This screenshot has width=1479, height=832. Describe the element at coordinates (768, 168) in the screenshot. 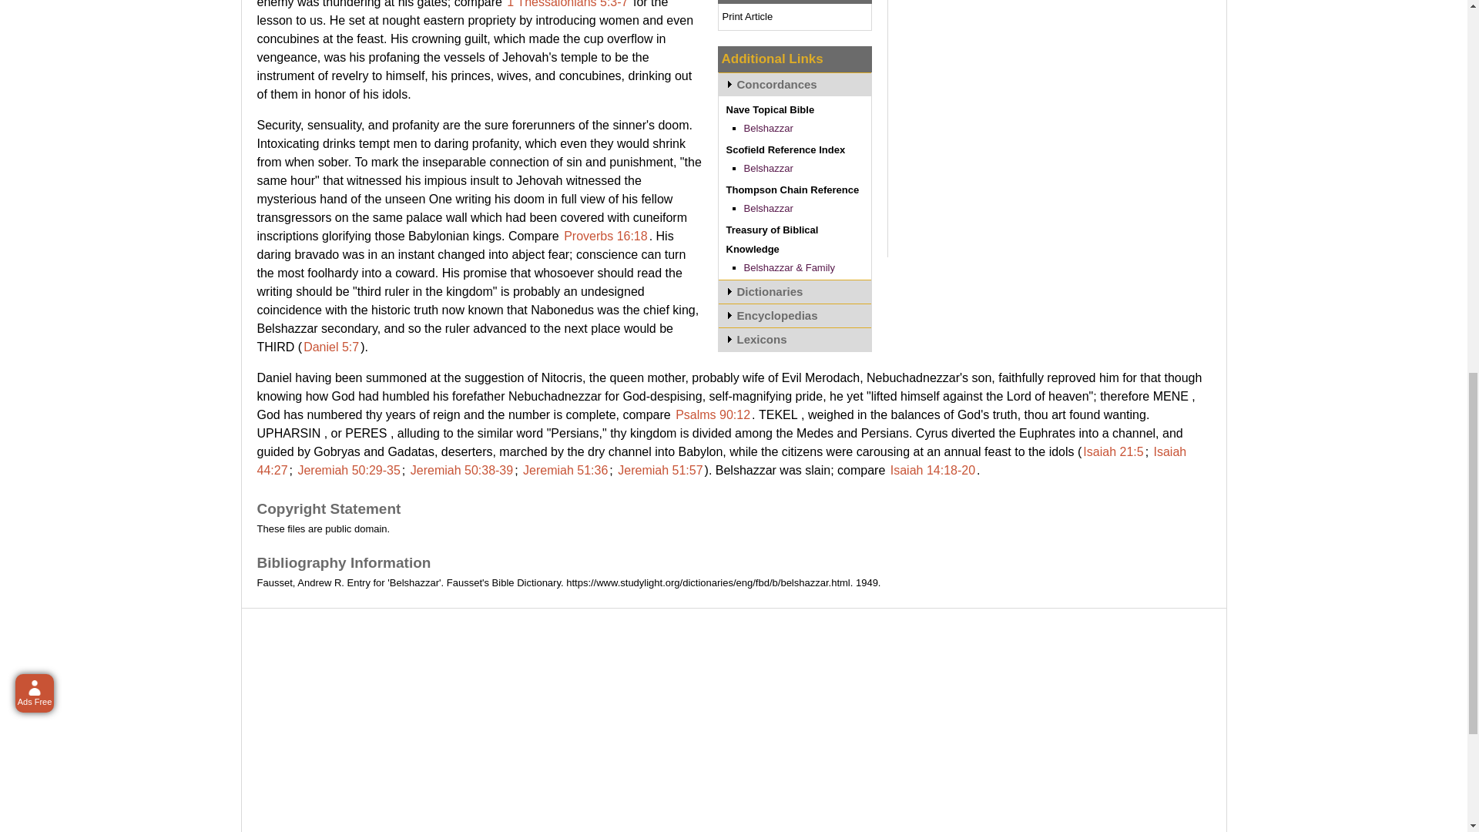

I see `Belshazzar` at that location.